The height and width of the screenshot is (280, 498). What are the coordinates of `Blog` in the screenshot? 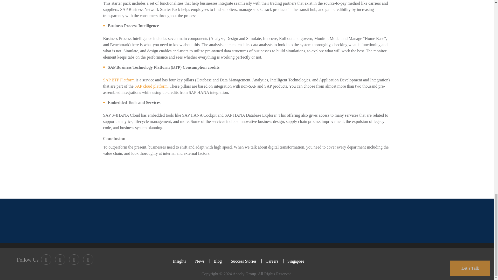 It's located at (217, 261).